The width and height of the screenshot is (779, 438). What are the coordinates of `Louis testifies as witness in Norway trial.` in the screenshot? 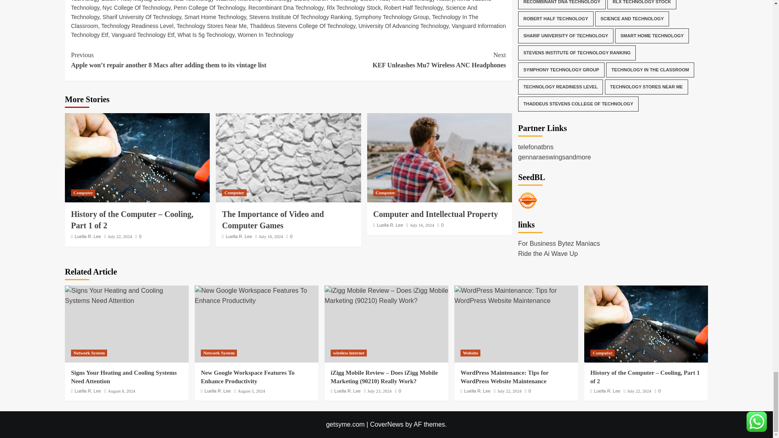 It's located at (288, 40).